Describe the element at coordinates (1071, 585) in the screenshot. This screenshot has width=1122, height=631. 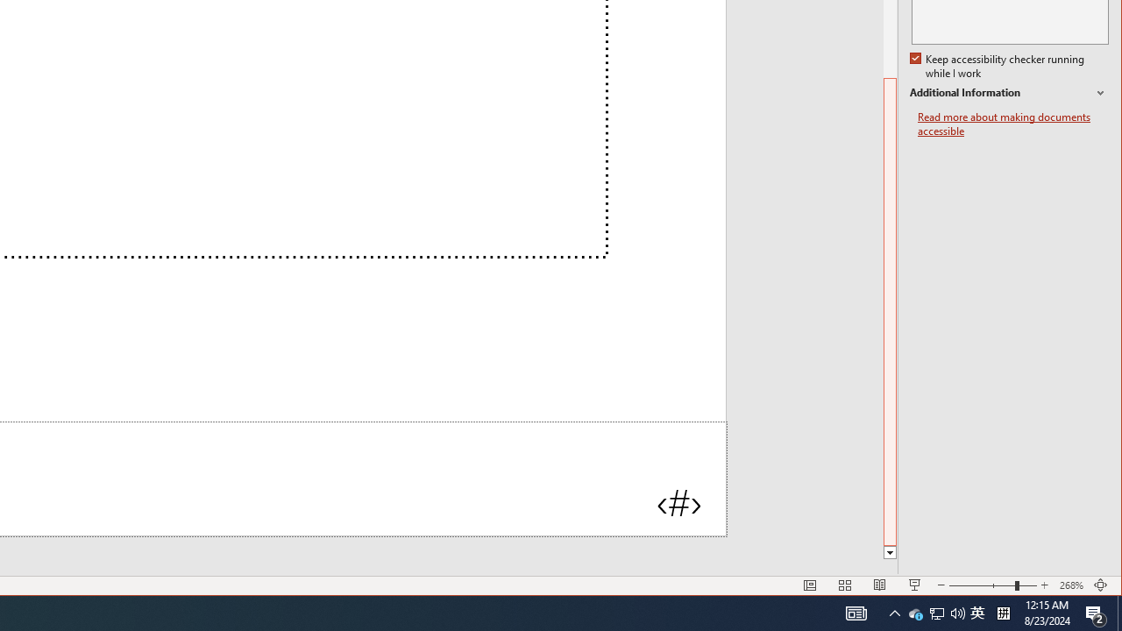
I see `Keep accessibility checker running while I work` at that location.